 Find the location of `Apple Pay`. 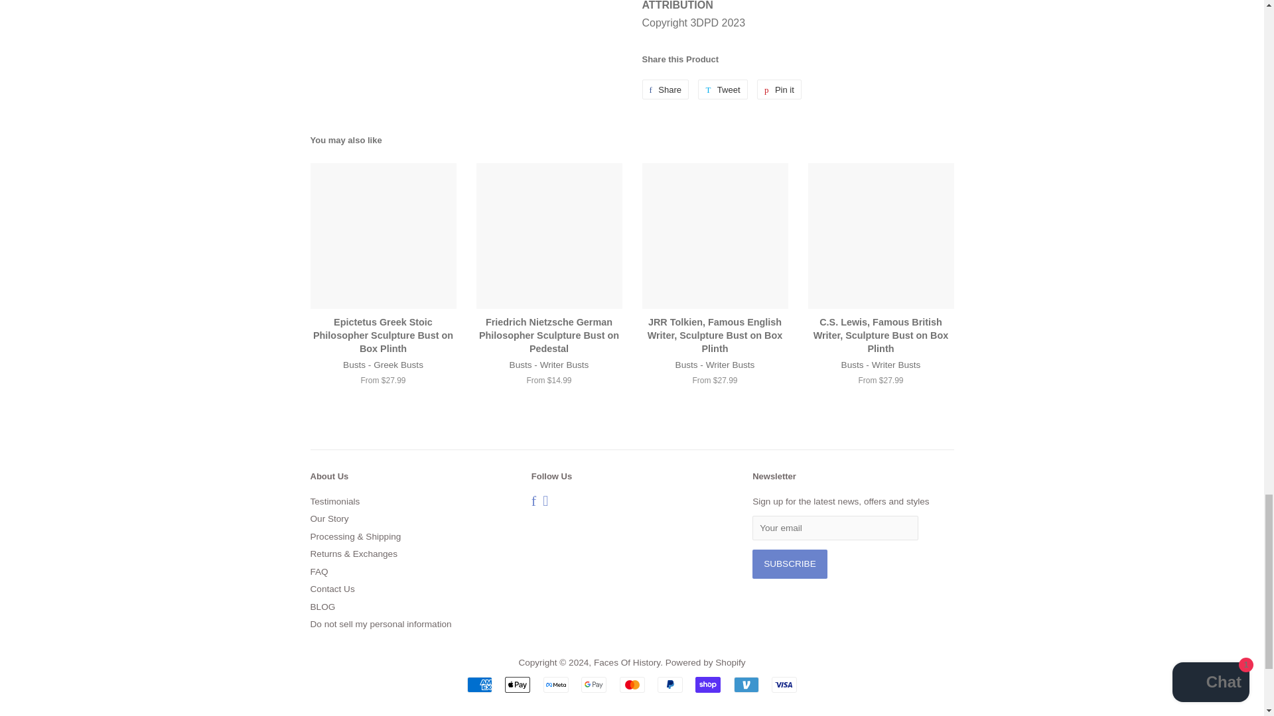

Apple Pay is located at coordinates (517, 684).